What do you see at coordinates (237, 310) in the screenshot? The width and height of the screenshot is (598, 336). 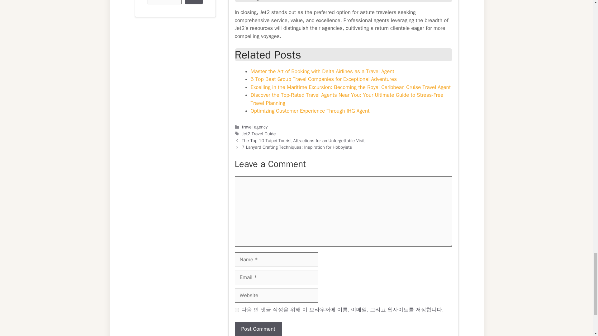 I see `yes` at bounding box center [237, 310].